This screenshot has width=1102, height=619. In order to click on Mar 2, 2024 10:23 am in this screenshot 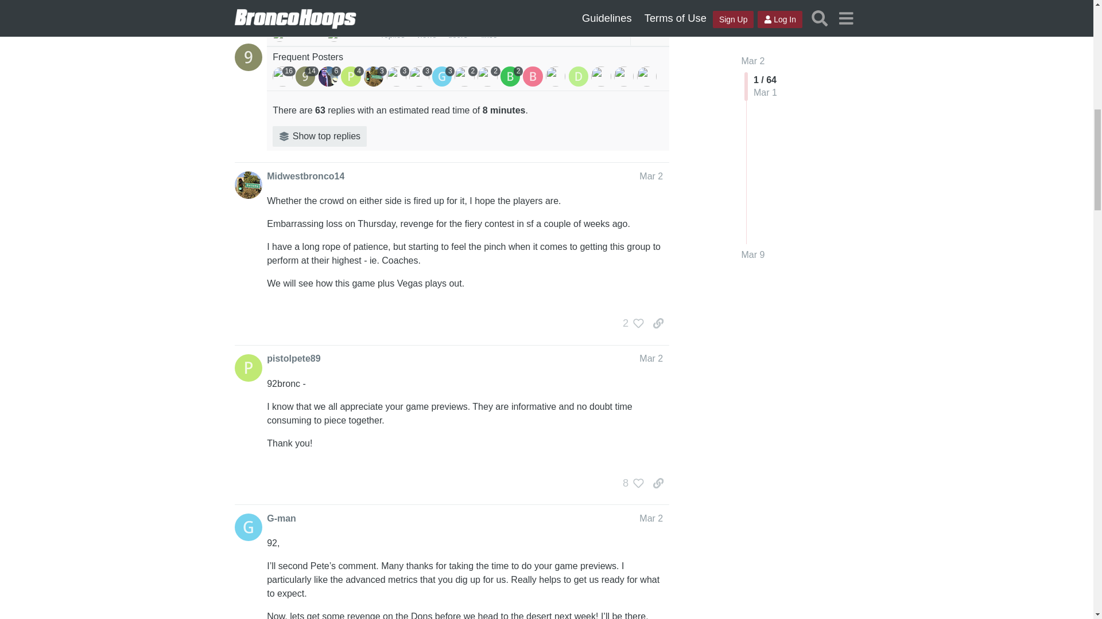, I will do `click(303, 34)`.